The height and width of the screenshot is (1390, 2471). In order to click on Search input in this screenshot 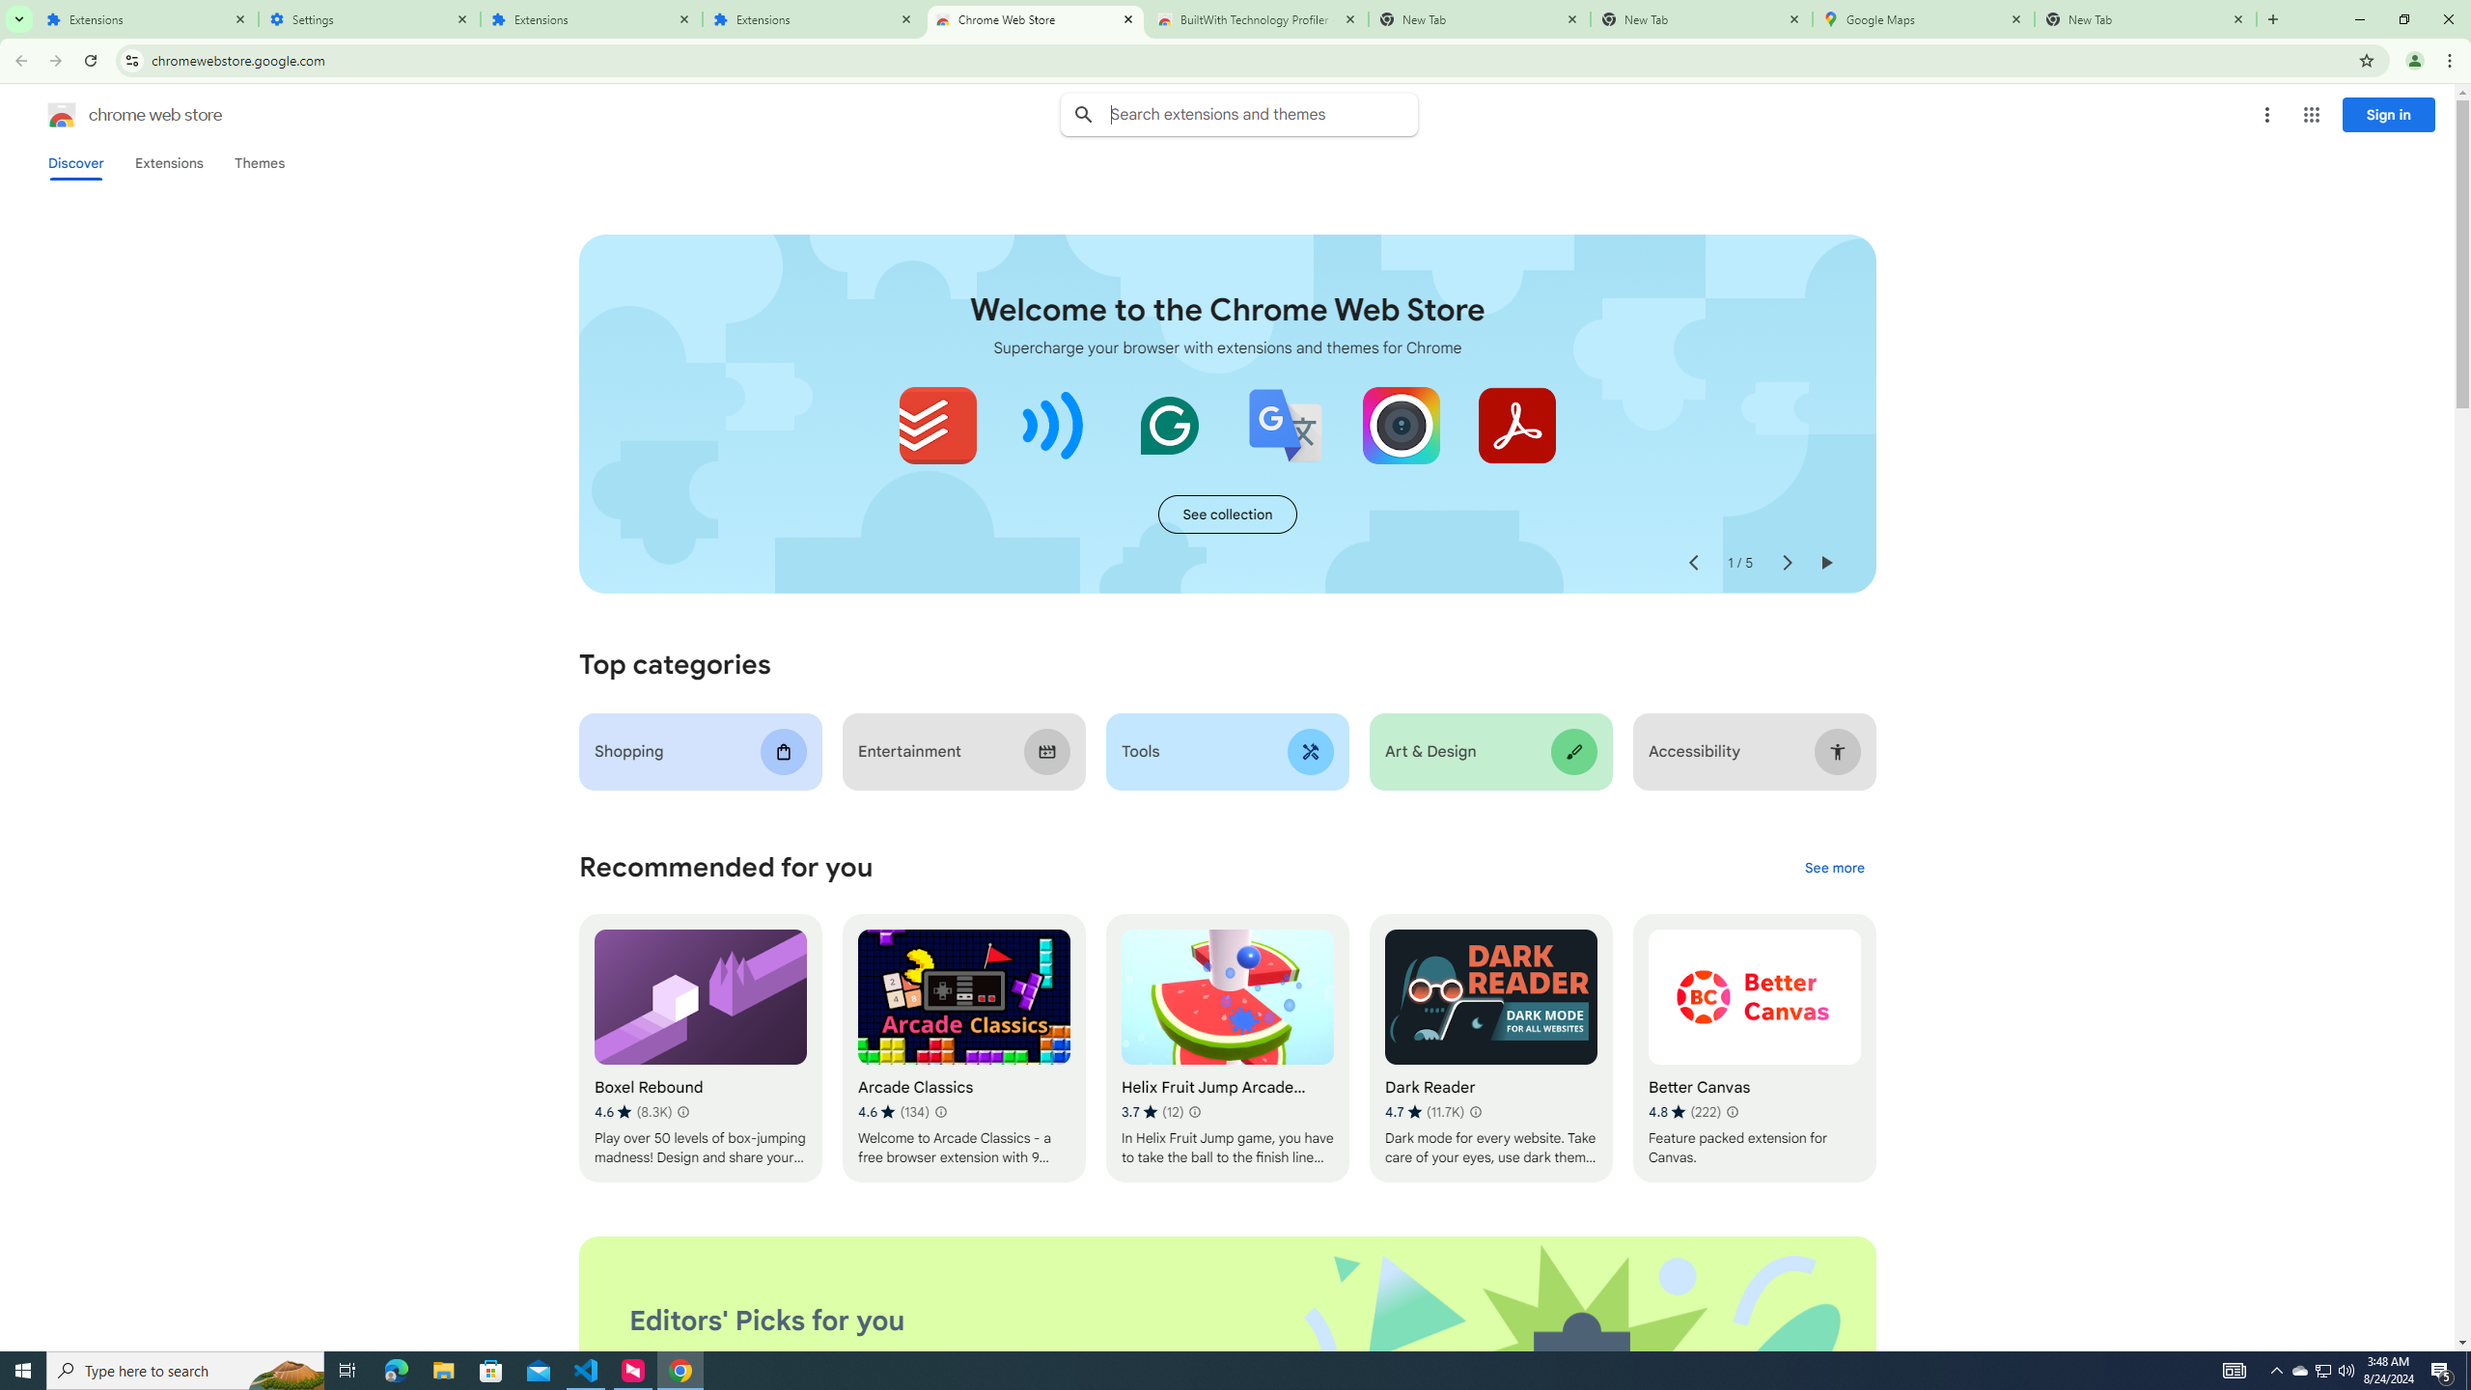, I will do `click(1263, 114)`.